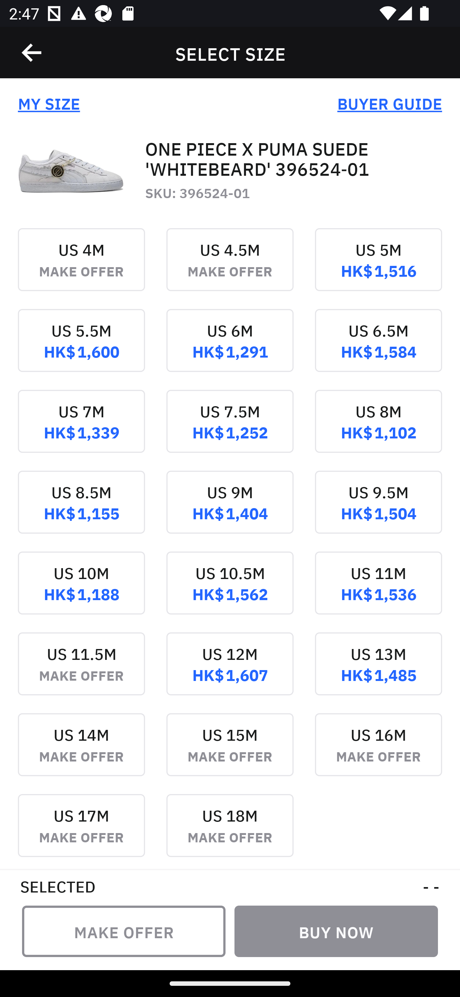 This screenshot has height=997, width=460. I want to click on US 13M HK$ 1,485, so click(378, 672).